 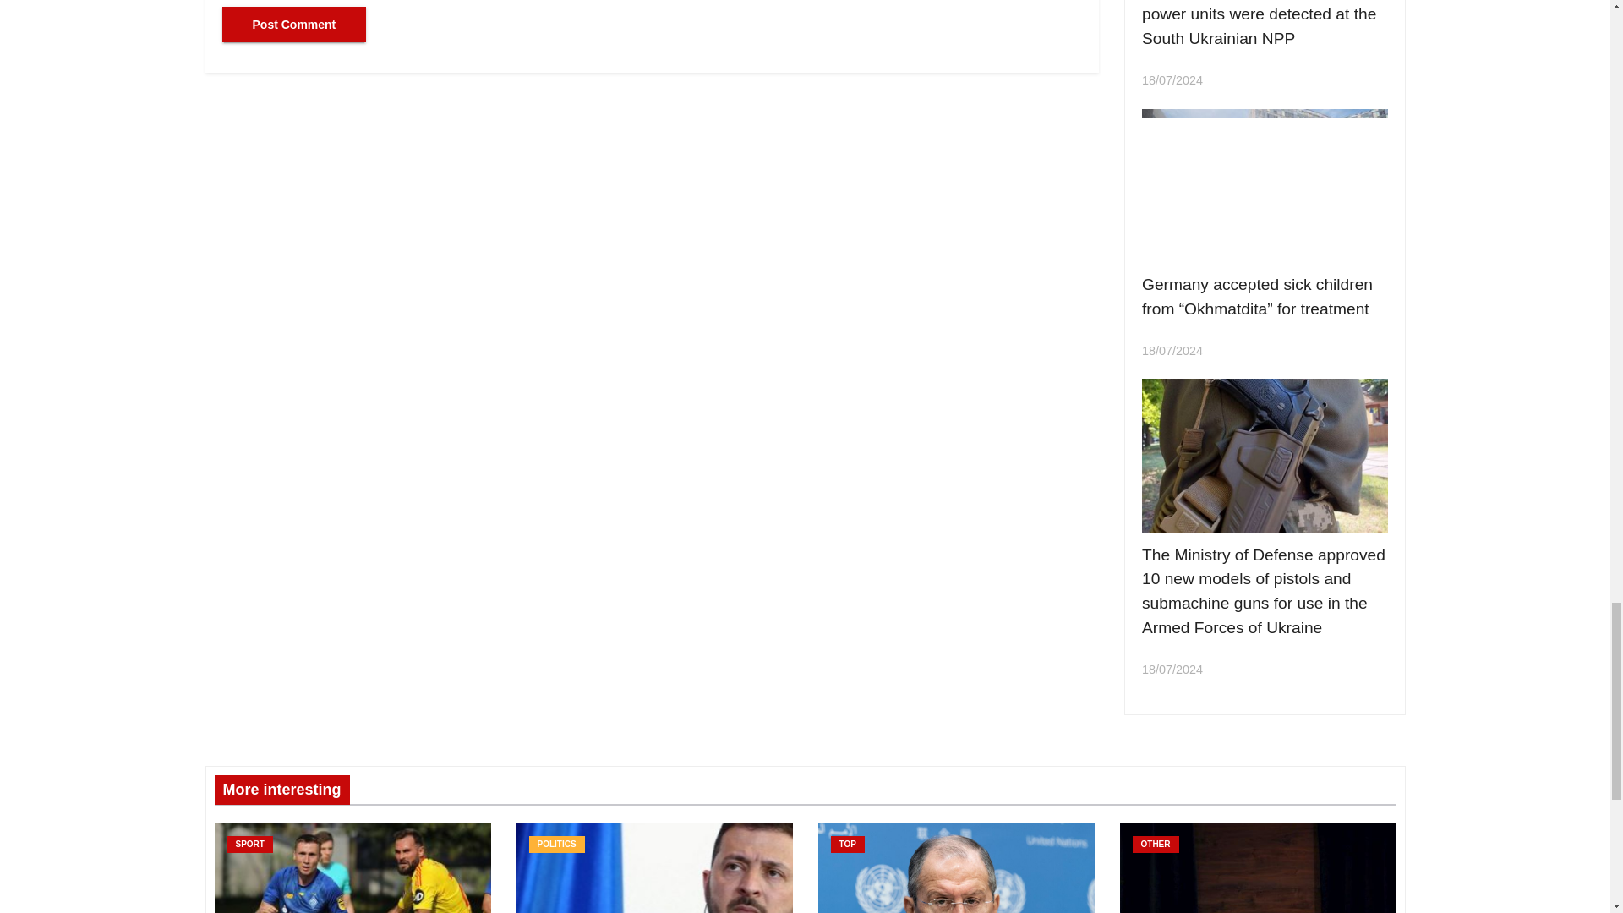 I want to click on Post Comment, so click(x=293, y=24).